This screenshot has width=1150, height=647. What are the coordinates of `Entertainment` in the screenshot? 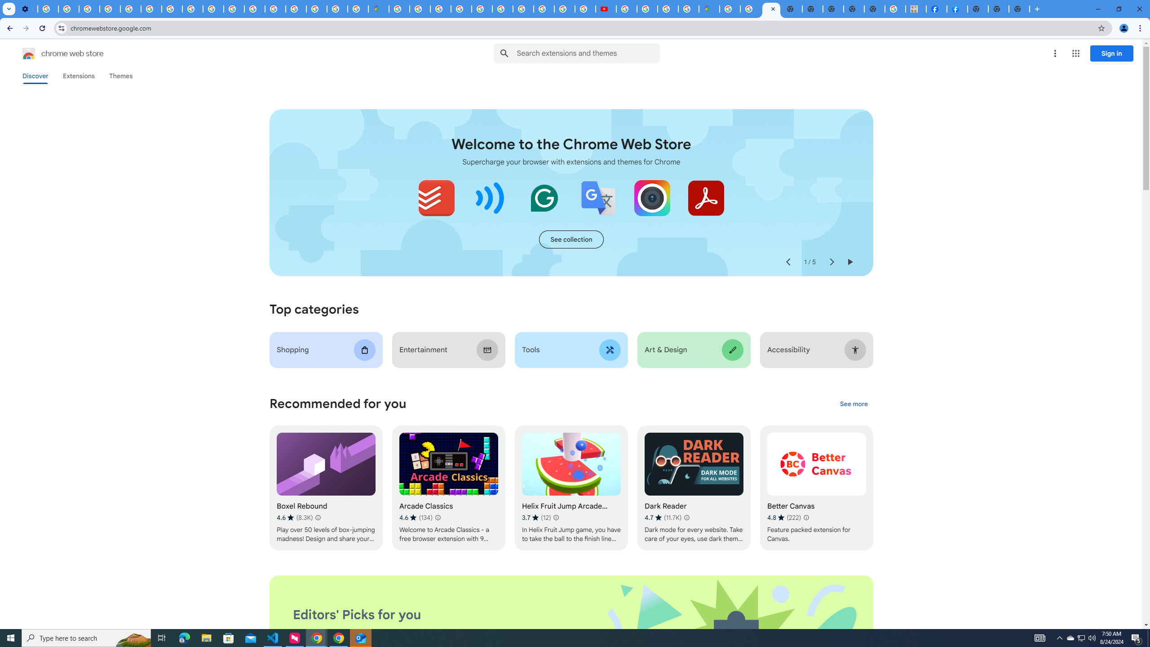 It's located at (448, 350).